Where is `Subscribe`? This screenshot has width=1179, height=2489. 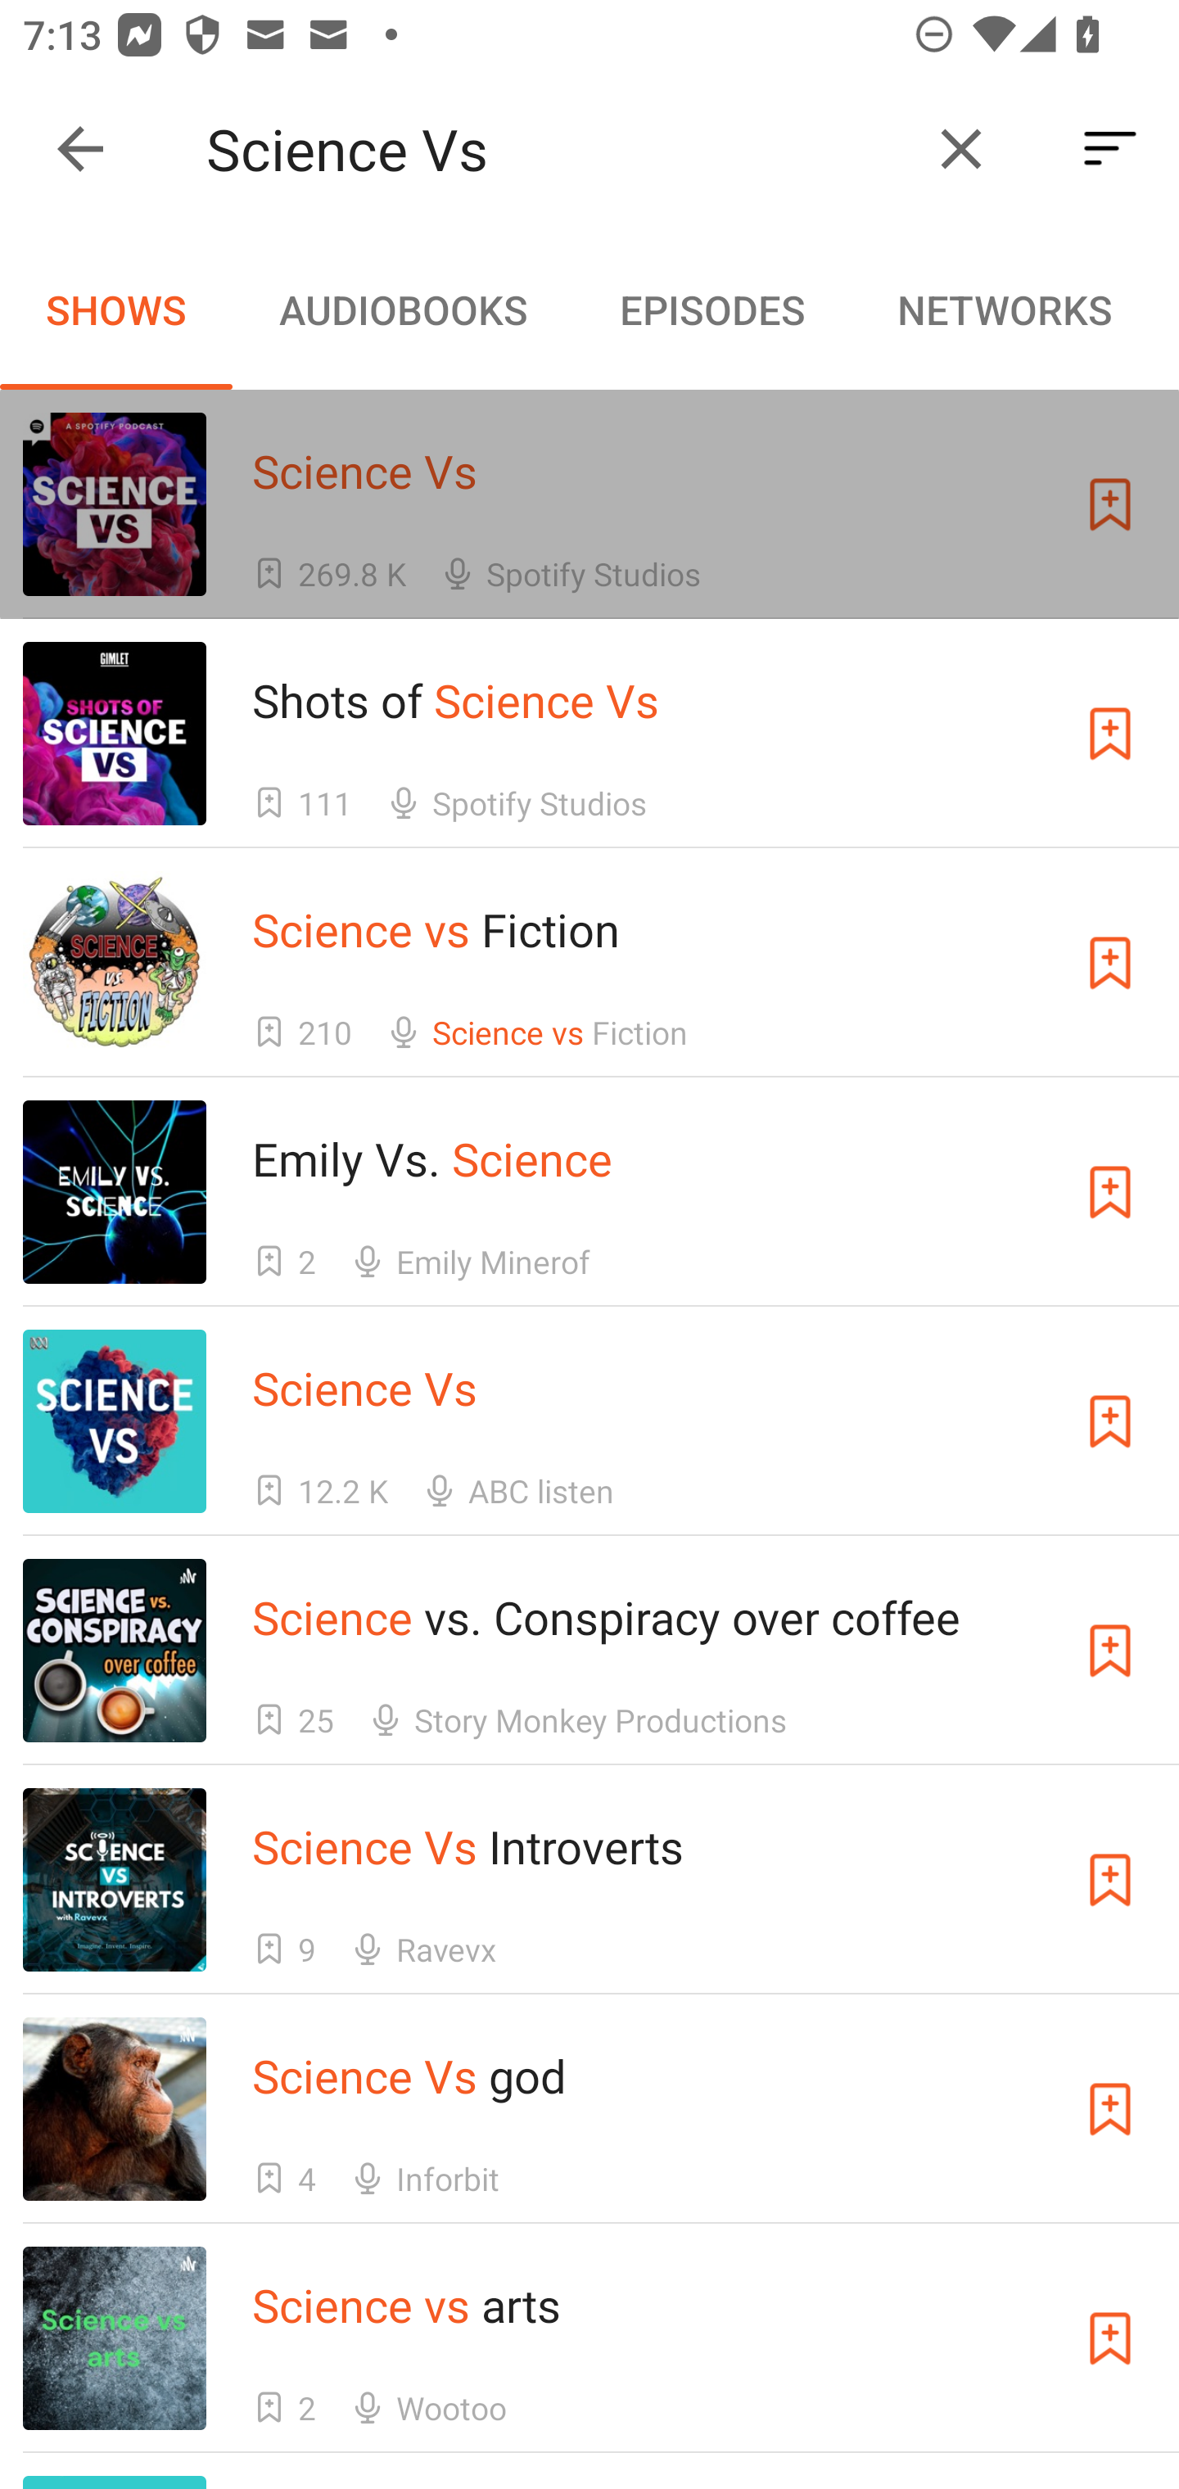
Subscribe is located at coordinates (1110, 2109).